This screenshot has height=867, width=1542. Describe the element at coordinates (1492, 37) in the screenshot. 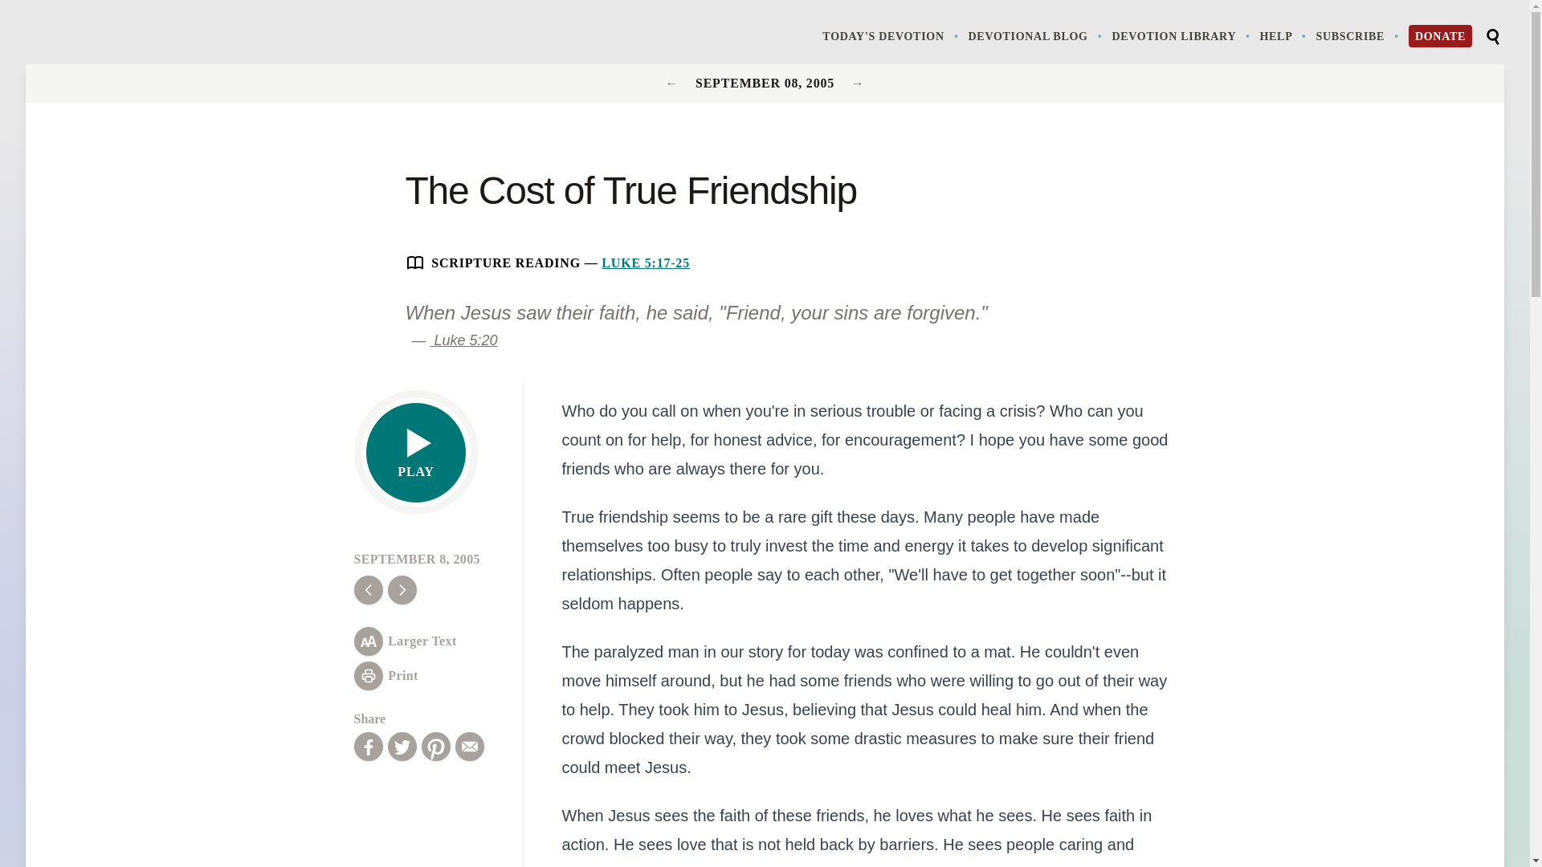

I see `Search` at that location.